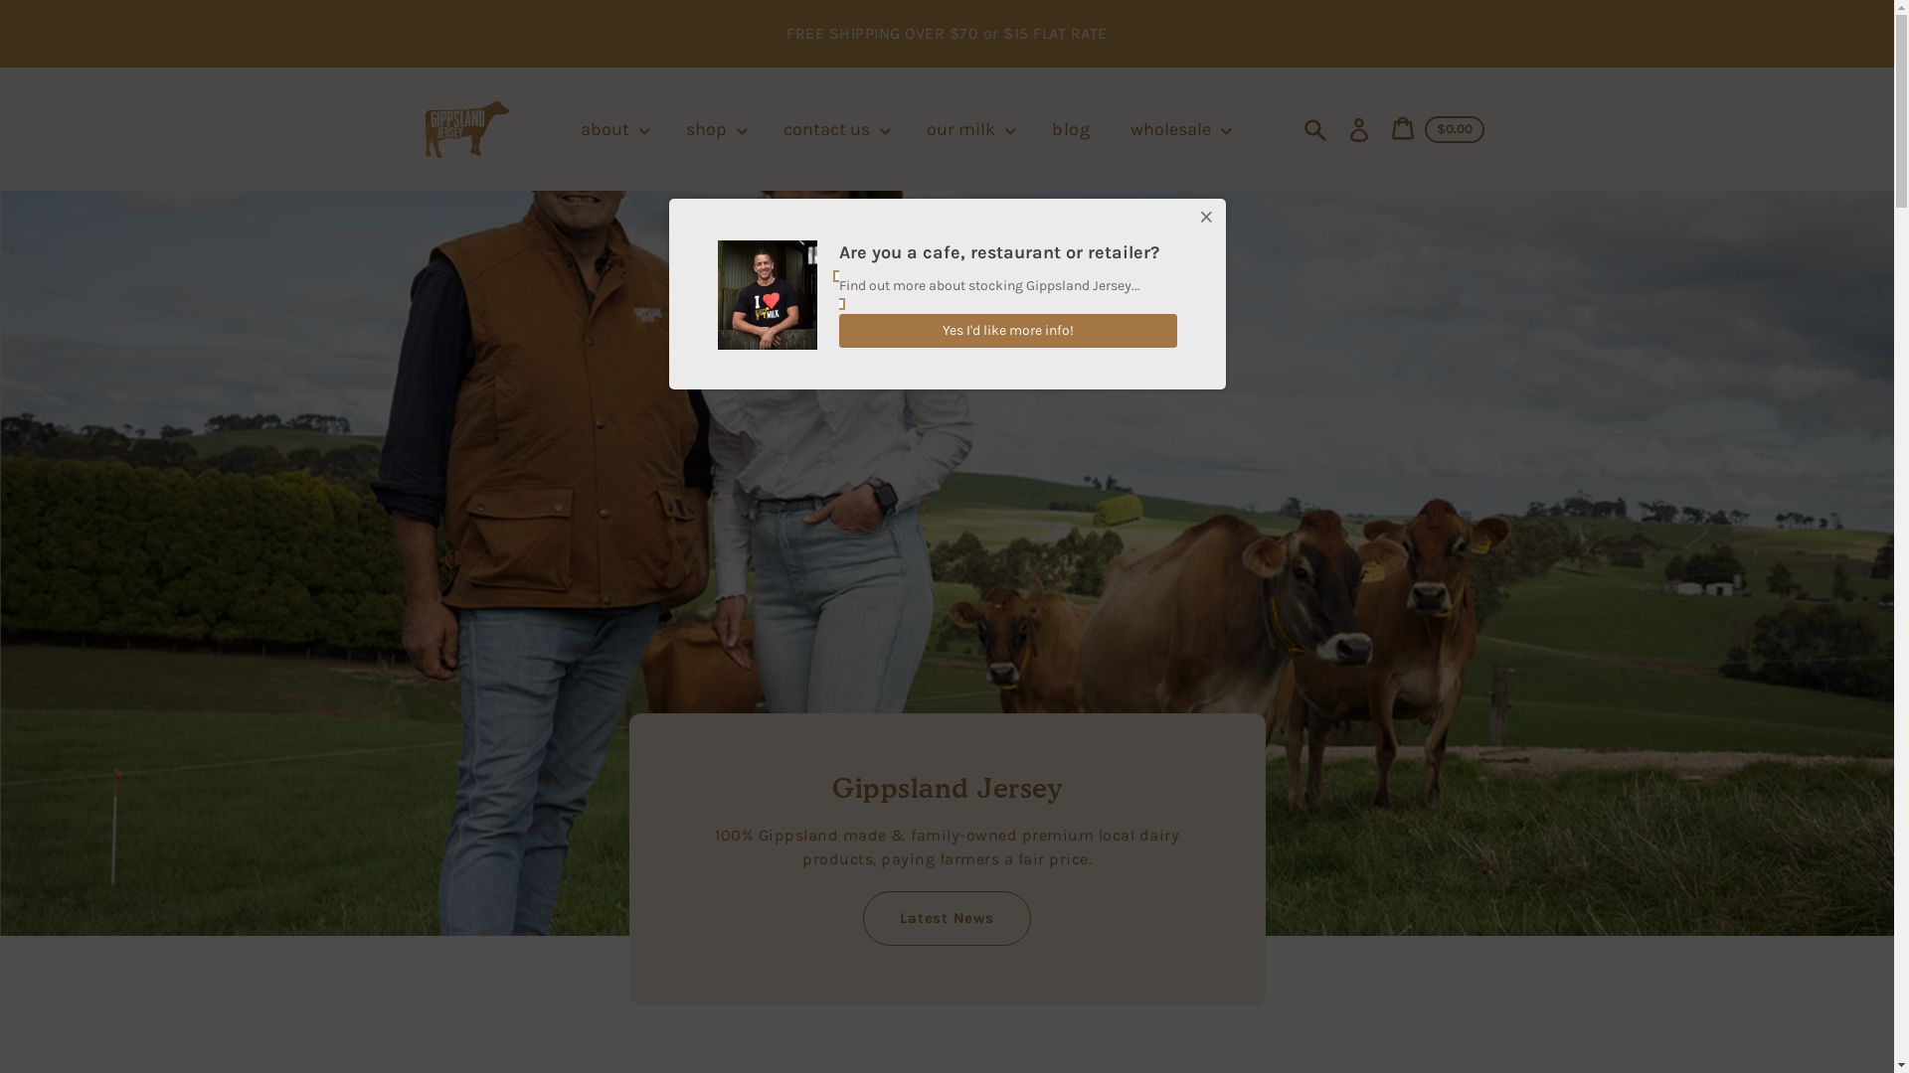 The image size is (1909, 1073). I want to click on Yes I'd like more info!, so click(1008, 331).